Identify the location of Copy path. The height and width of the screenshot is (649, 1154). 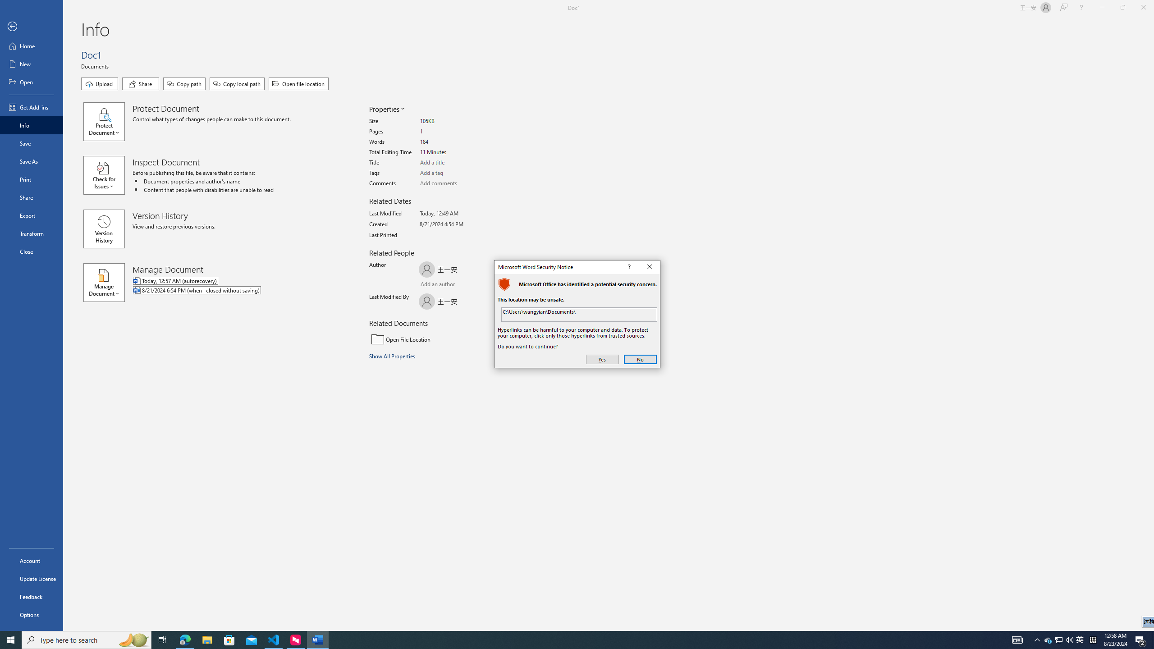
(184, 84).